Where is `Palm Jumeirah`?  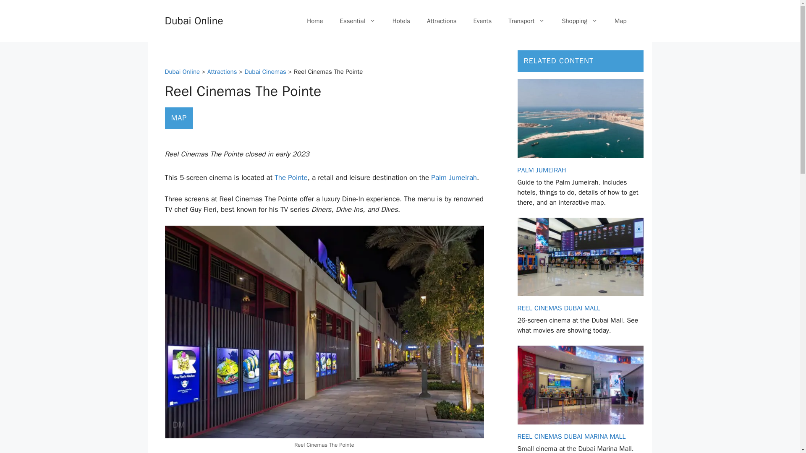 Palm Jumeirah is located at coordinates (454, 177).